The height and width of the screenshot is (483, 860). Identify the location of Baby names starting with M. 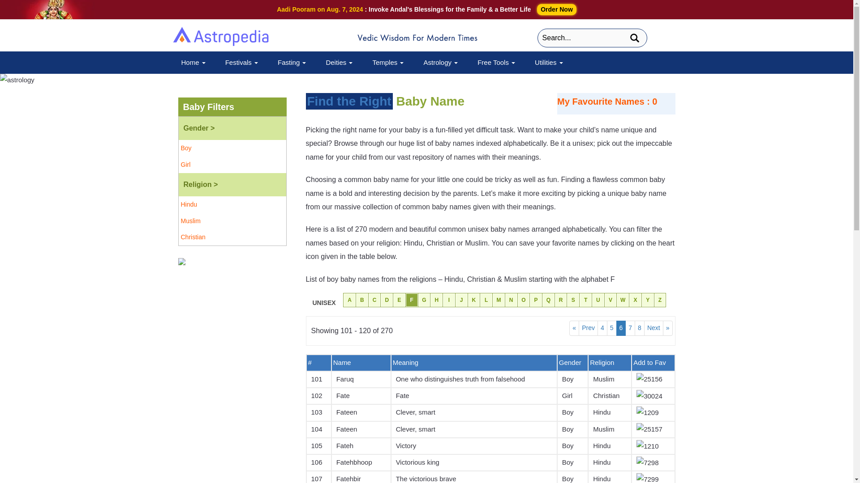
(498, 300).